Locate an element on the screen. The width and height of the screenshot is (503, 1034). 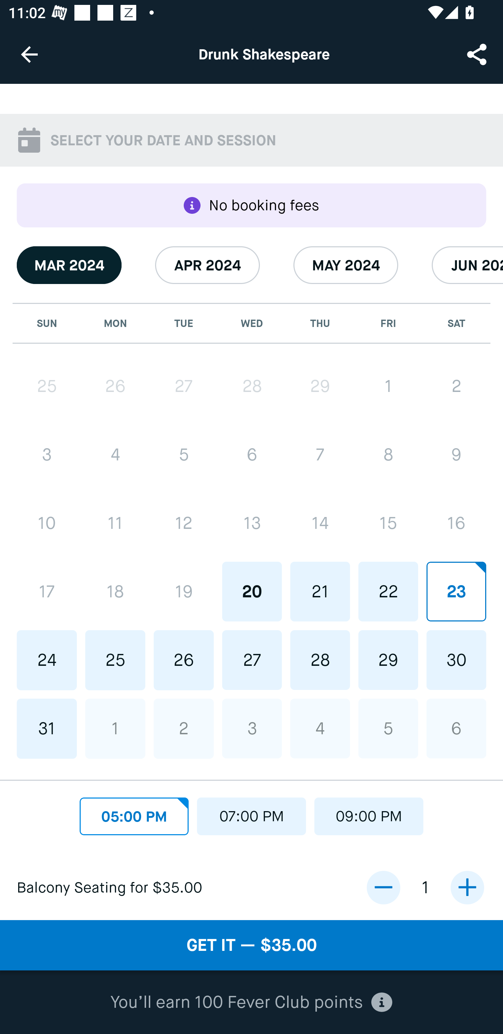
12 is located at coordinates (184, 523).